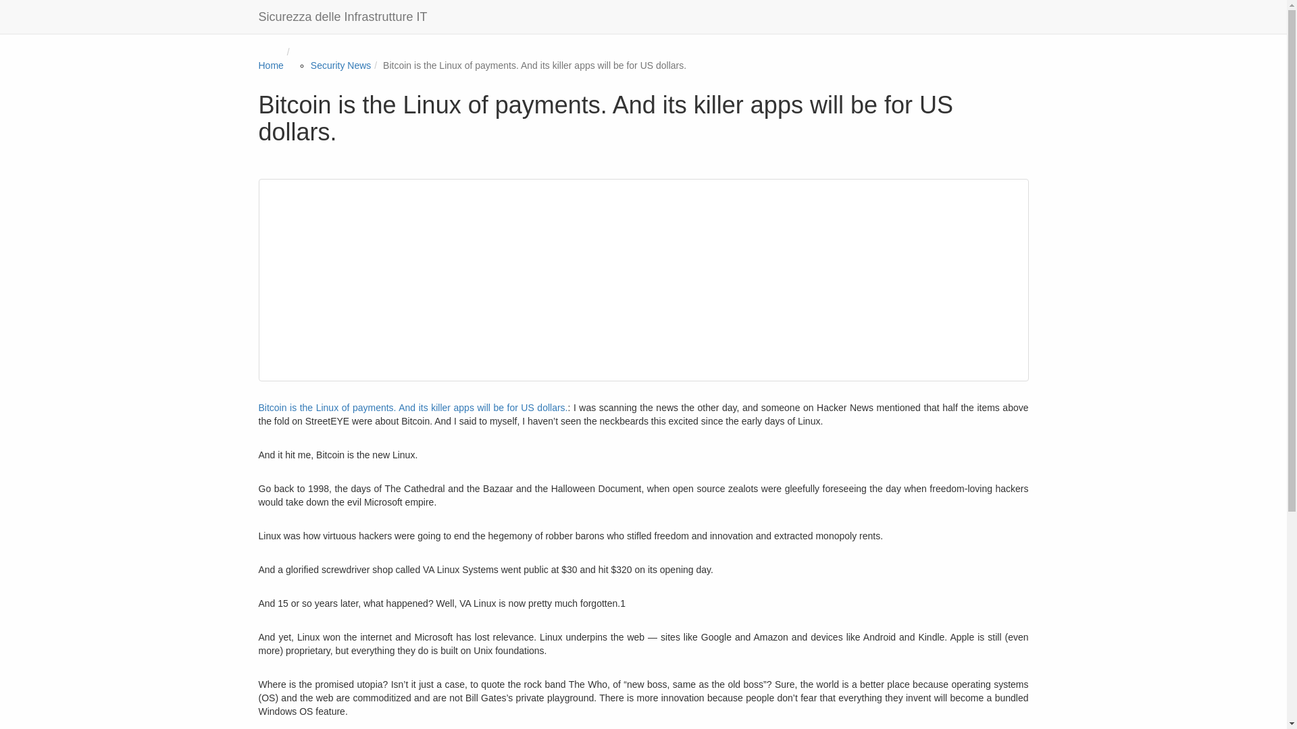 This screenshot has width=1297, height=729. Describe the element at coordinates (270, 65) in the screenshot. I see `Home` at that location.